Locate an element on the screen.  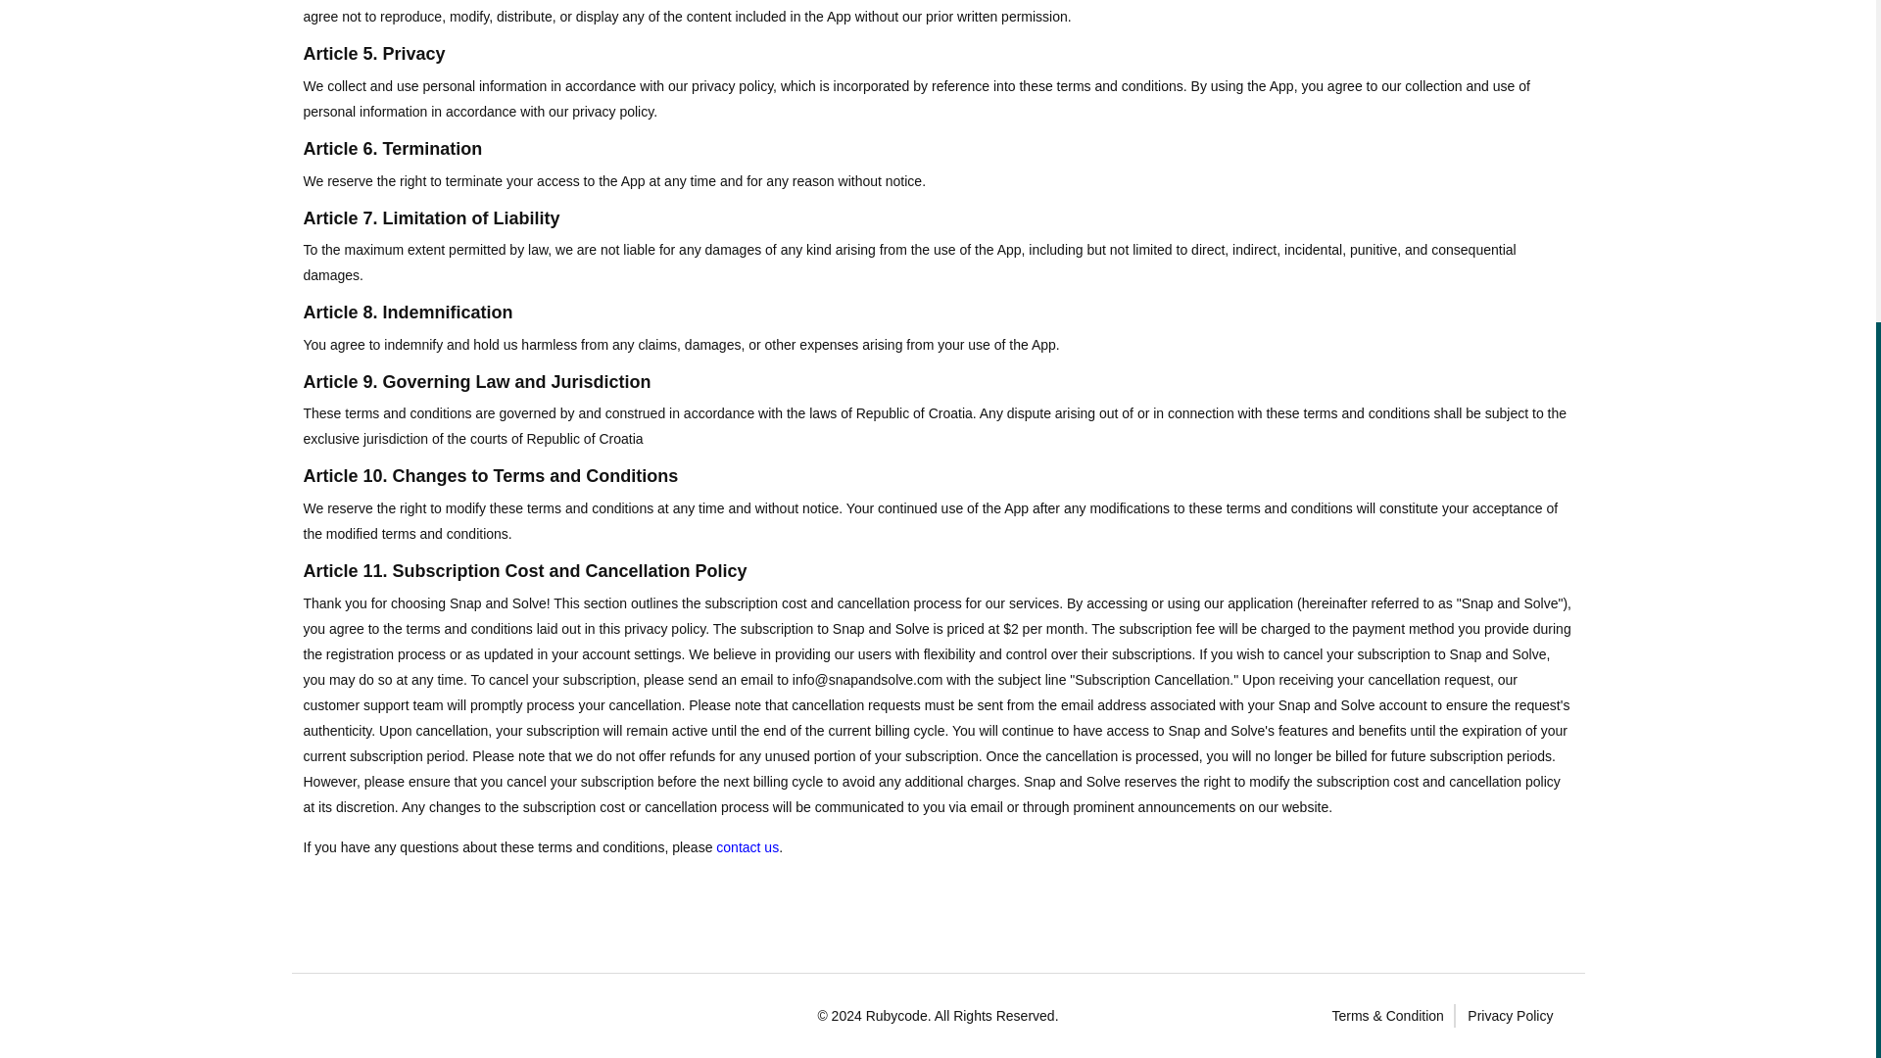
Privacy Policy is located at coordinates (1510, 1016).